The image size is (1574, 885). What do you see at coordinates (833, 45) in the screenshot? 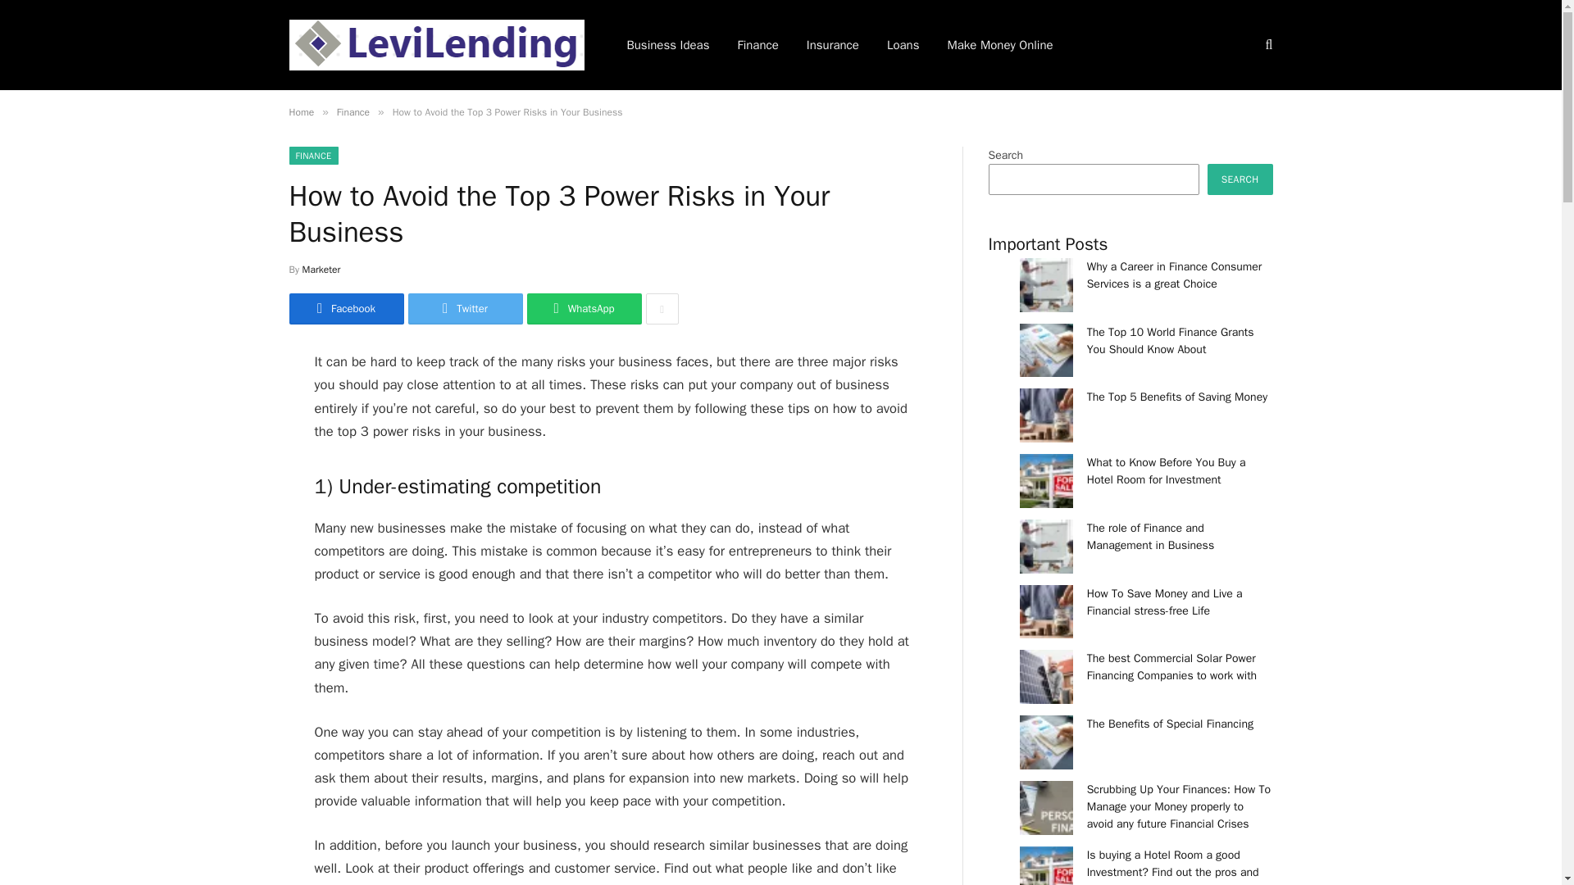
I see `Insurance` at bounding box center [833, 45].